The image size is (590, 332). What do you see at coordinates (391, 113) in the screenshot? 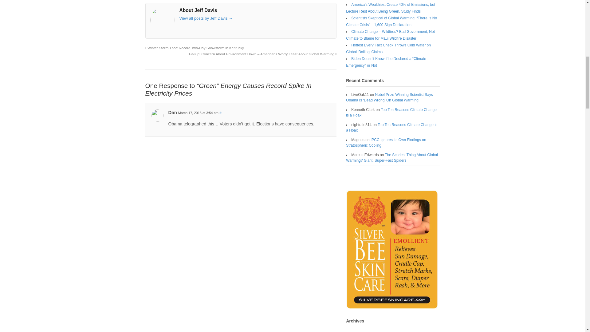
I see `Top Ten Reasons Climate Change is a Hoax` at bounding box center [391, 113].